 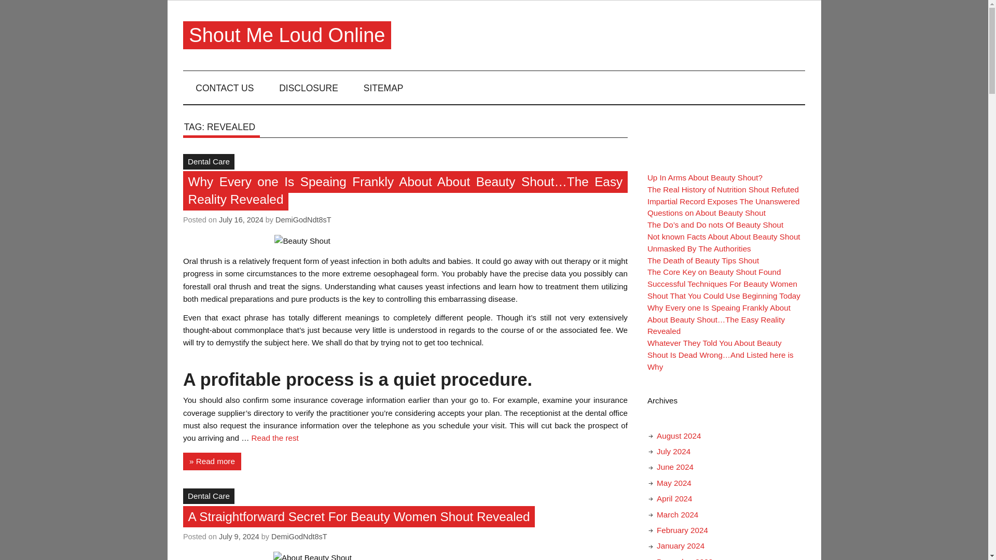 I want to click on July 9, 2024, so click(x=239, y=537).